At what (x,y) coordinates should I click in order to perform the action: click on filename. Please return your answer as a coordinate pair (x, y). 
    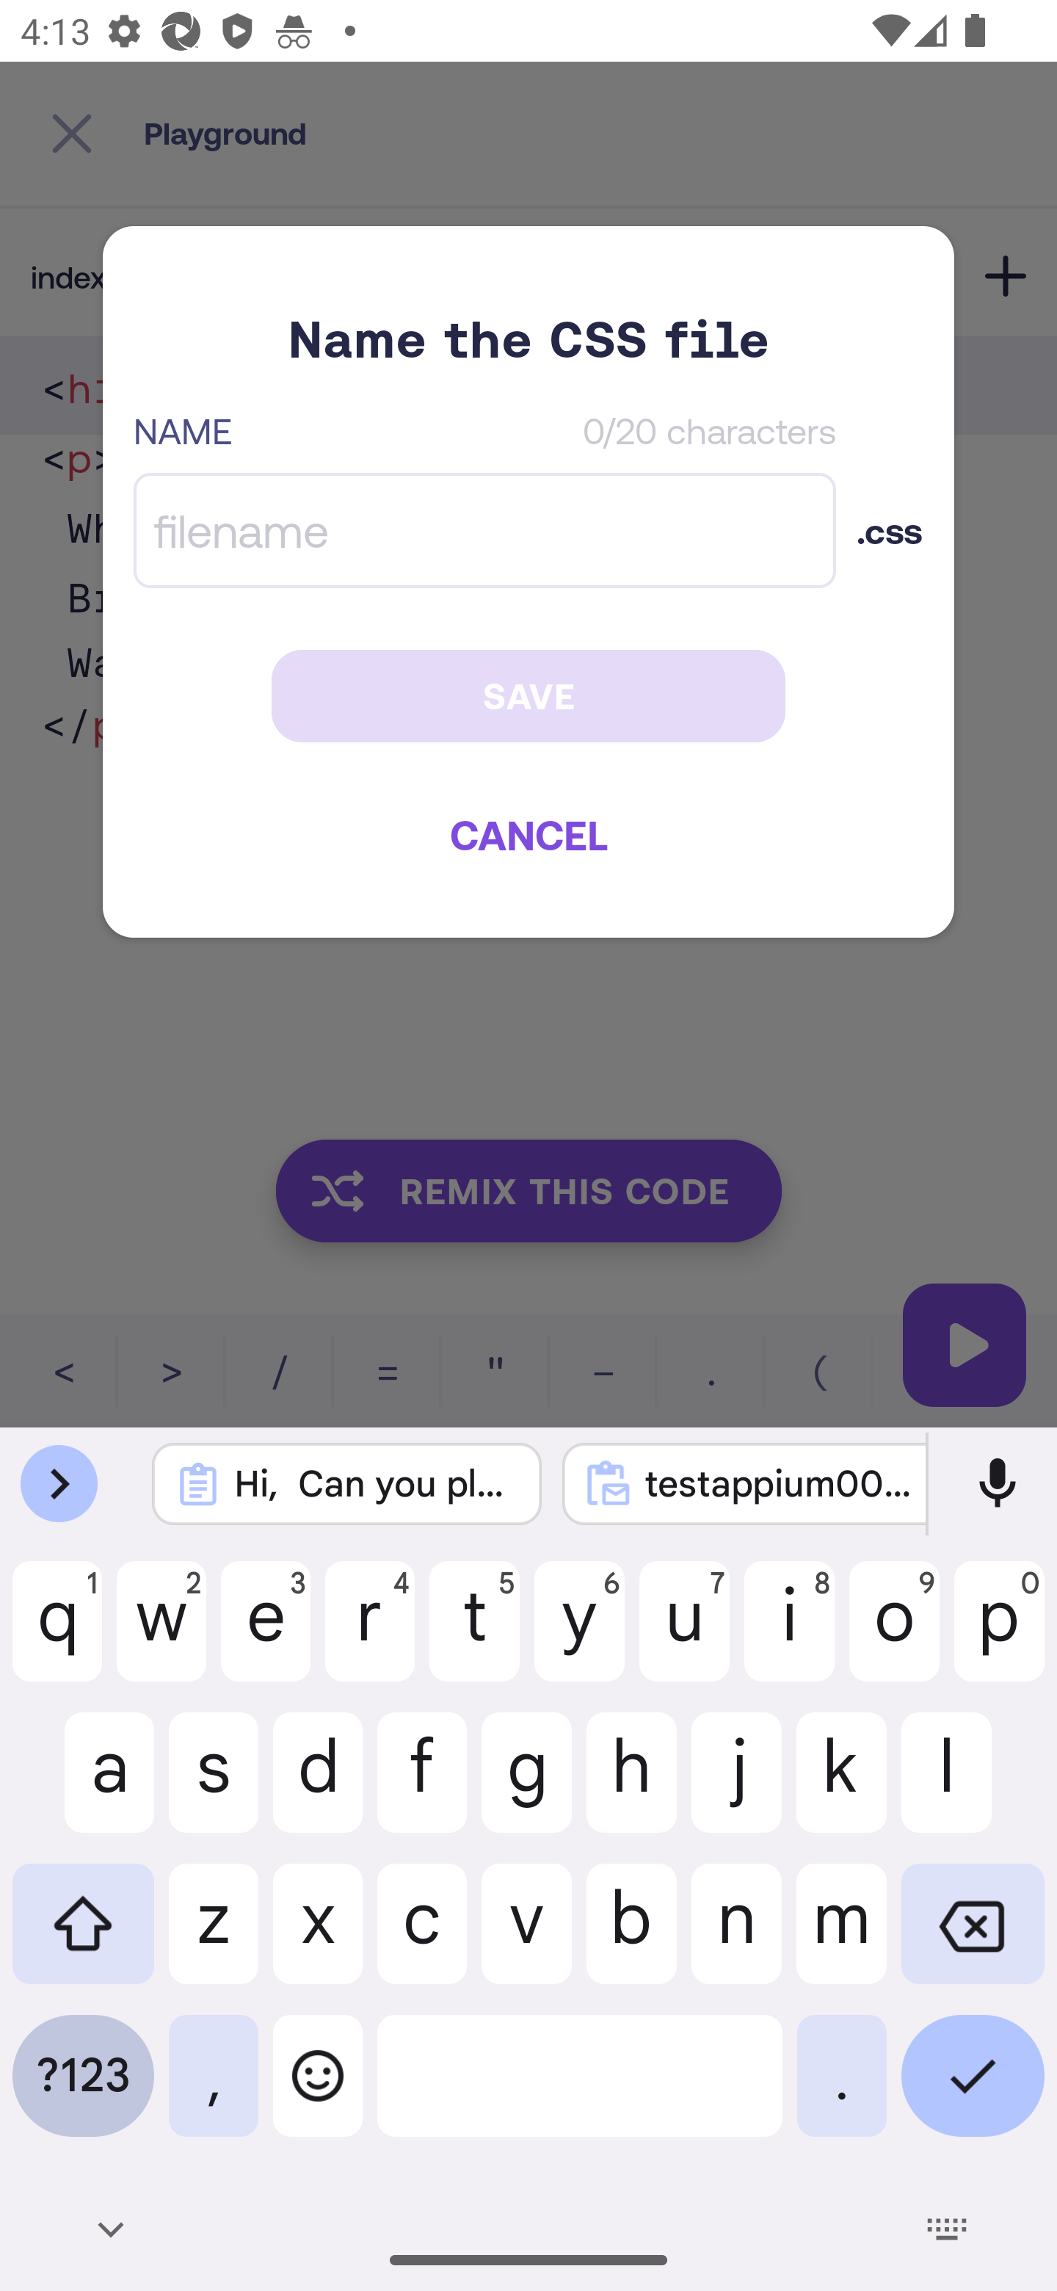
    Looking at the image, I should click on (484, 530).